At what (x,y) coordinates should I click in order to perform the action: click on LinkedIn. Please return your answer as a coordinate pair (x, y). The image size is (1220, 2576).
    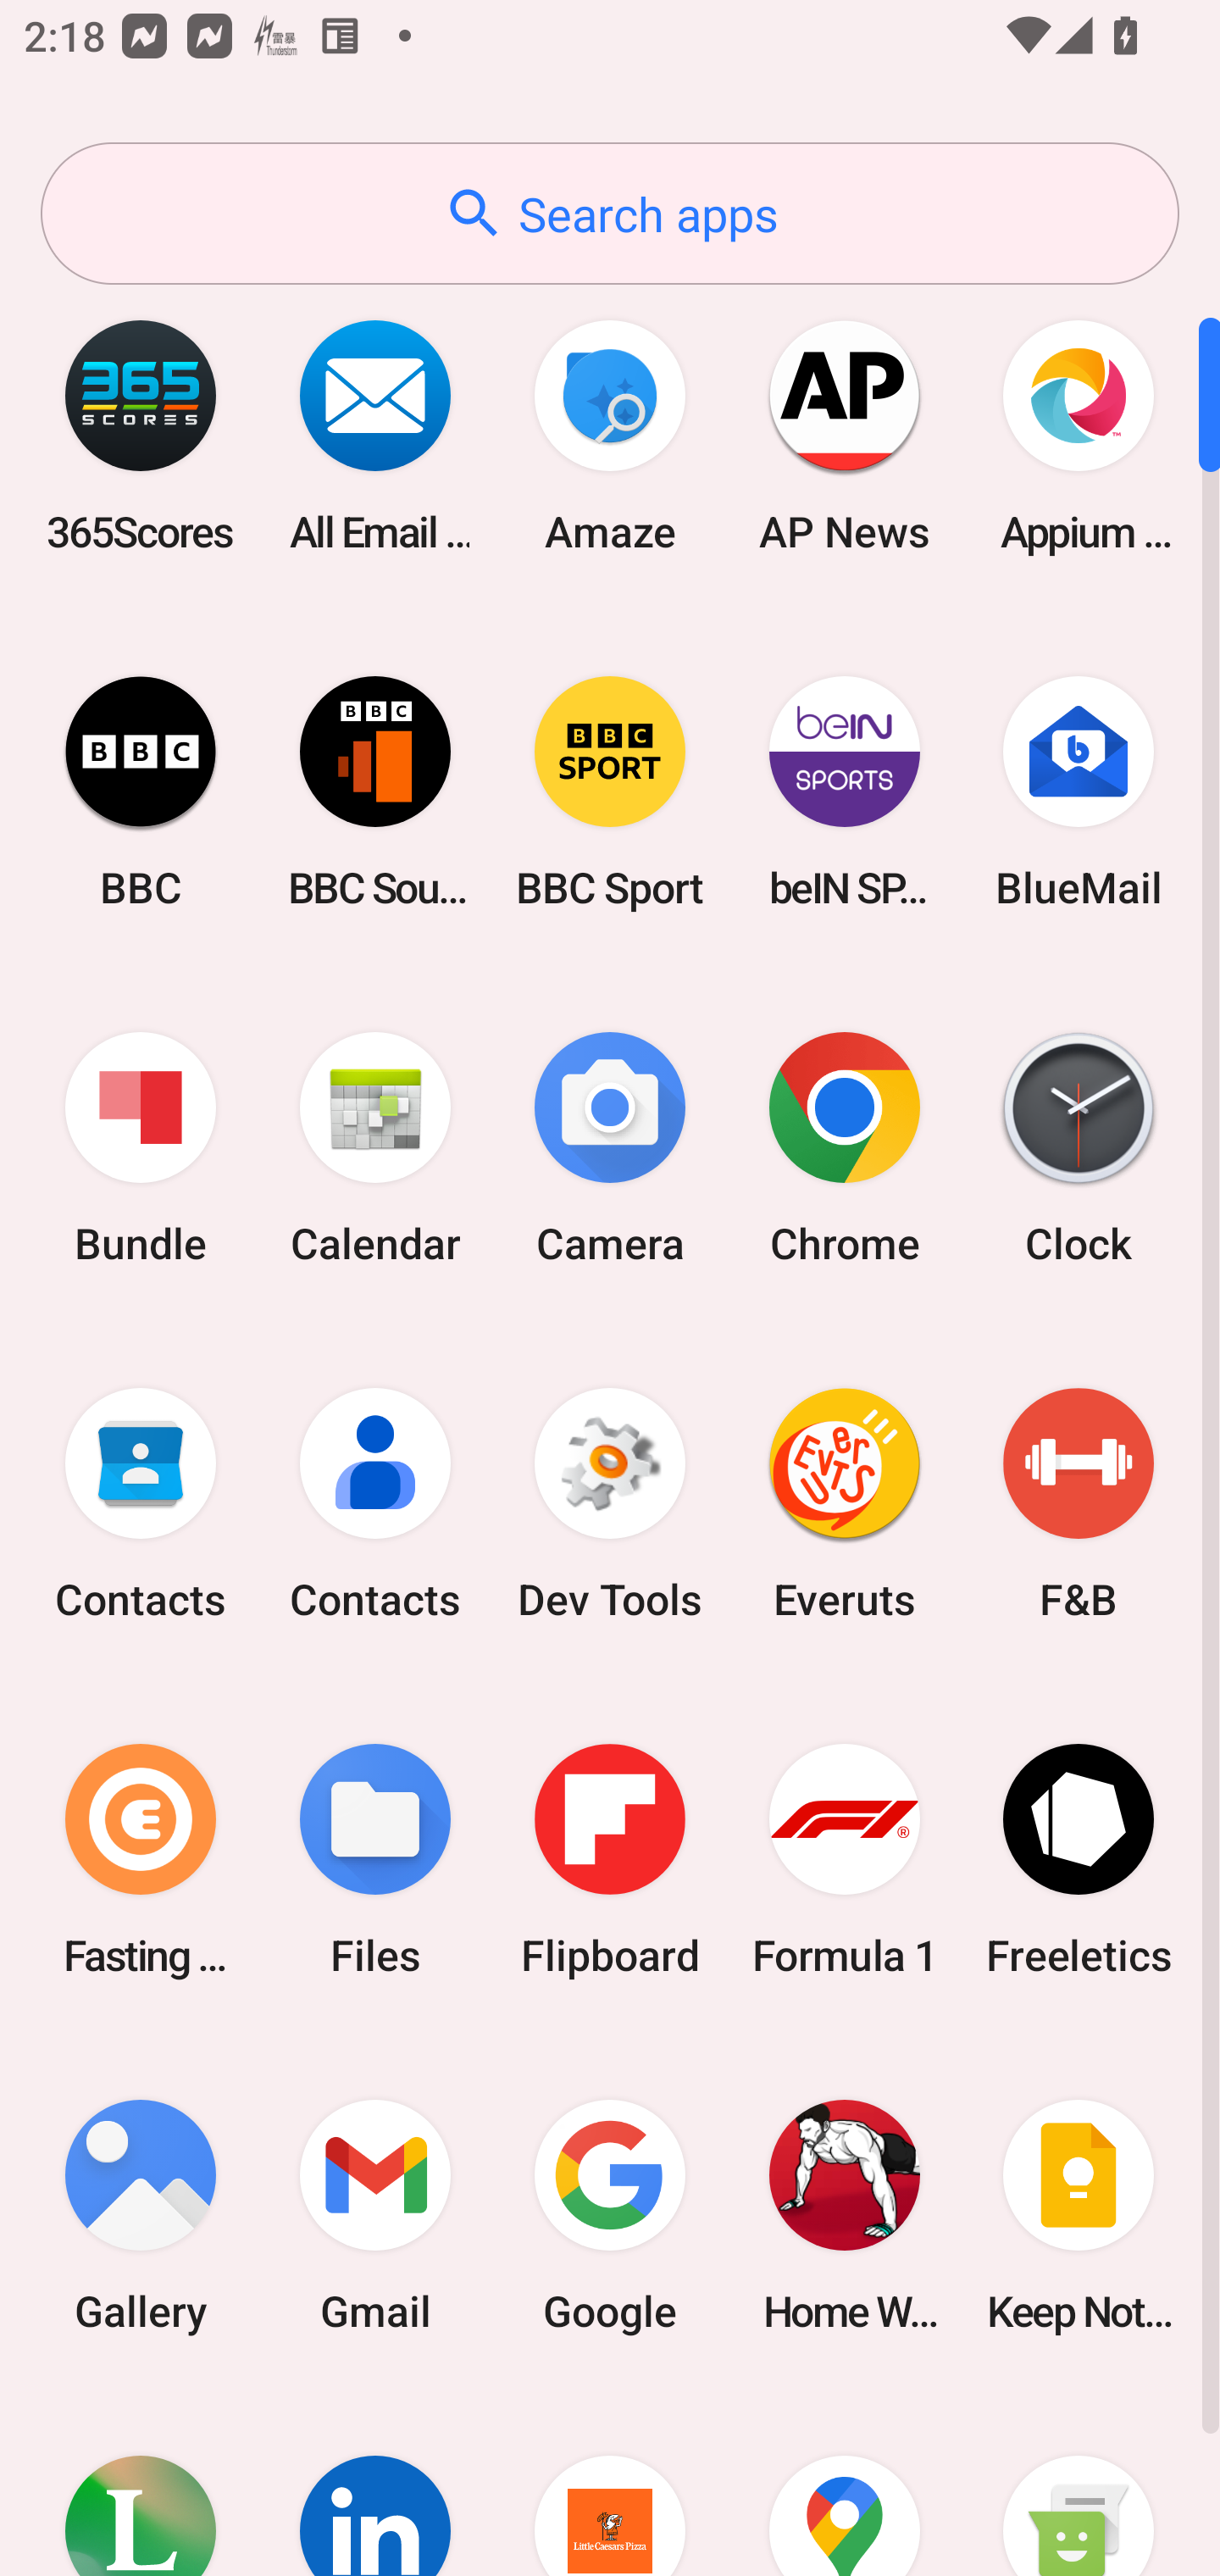
    Looking at the image, I should click on (375, 2484).